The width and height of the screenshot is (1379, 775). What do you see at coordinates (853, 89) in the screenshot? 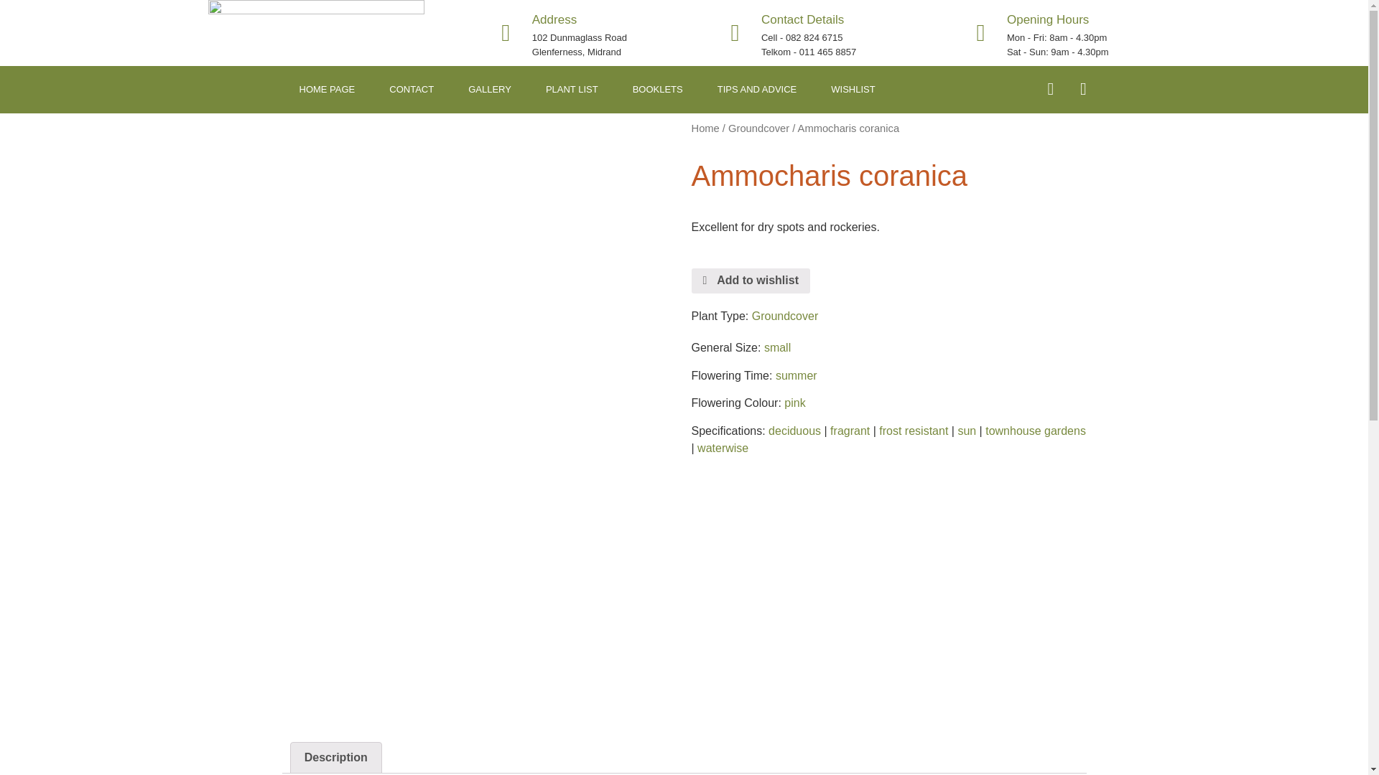
I see `WISHLIST` at bounding box center [853, 89].